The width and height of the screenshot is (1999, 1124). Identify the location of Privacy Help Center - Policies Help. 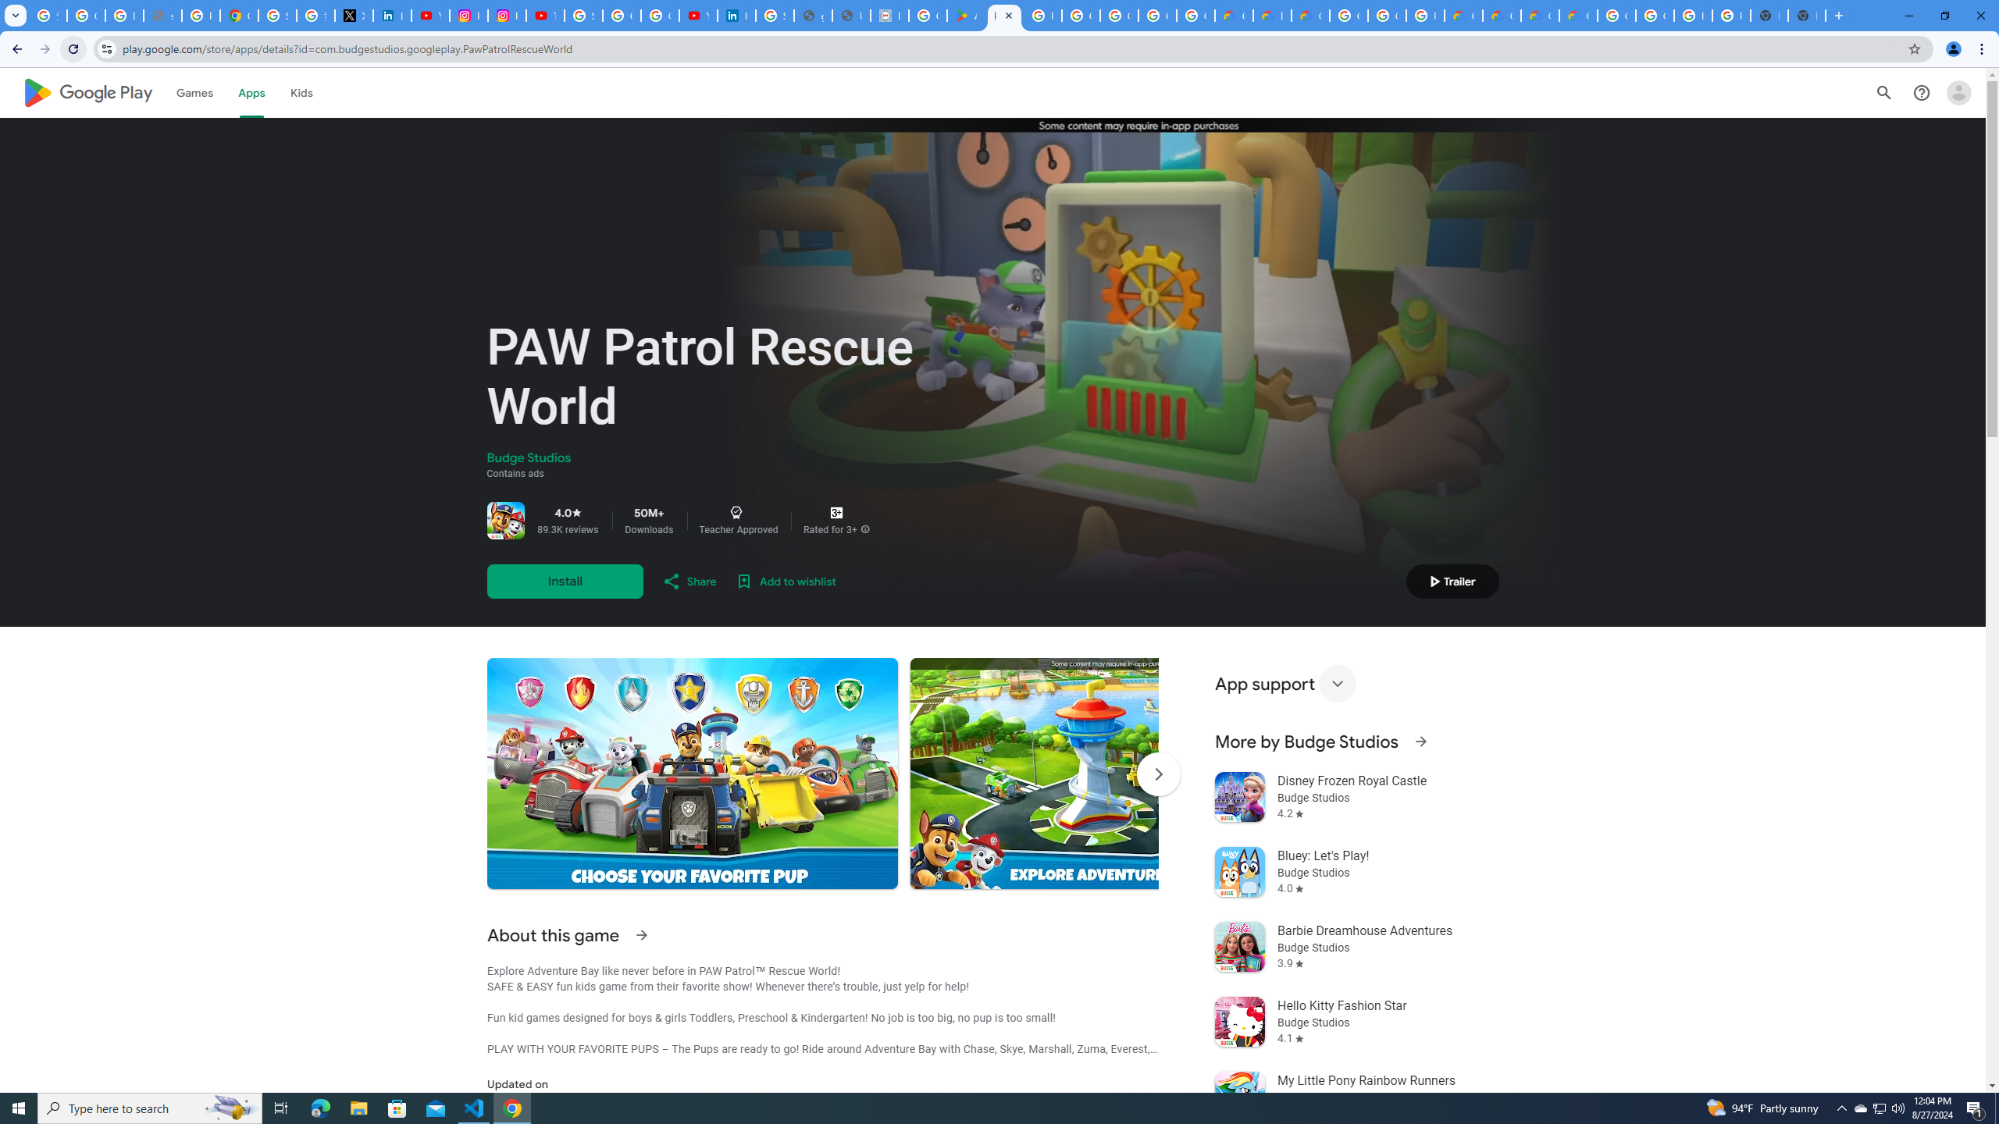
(201, 16).